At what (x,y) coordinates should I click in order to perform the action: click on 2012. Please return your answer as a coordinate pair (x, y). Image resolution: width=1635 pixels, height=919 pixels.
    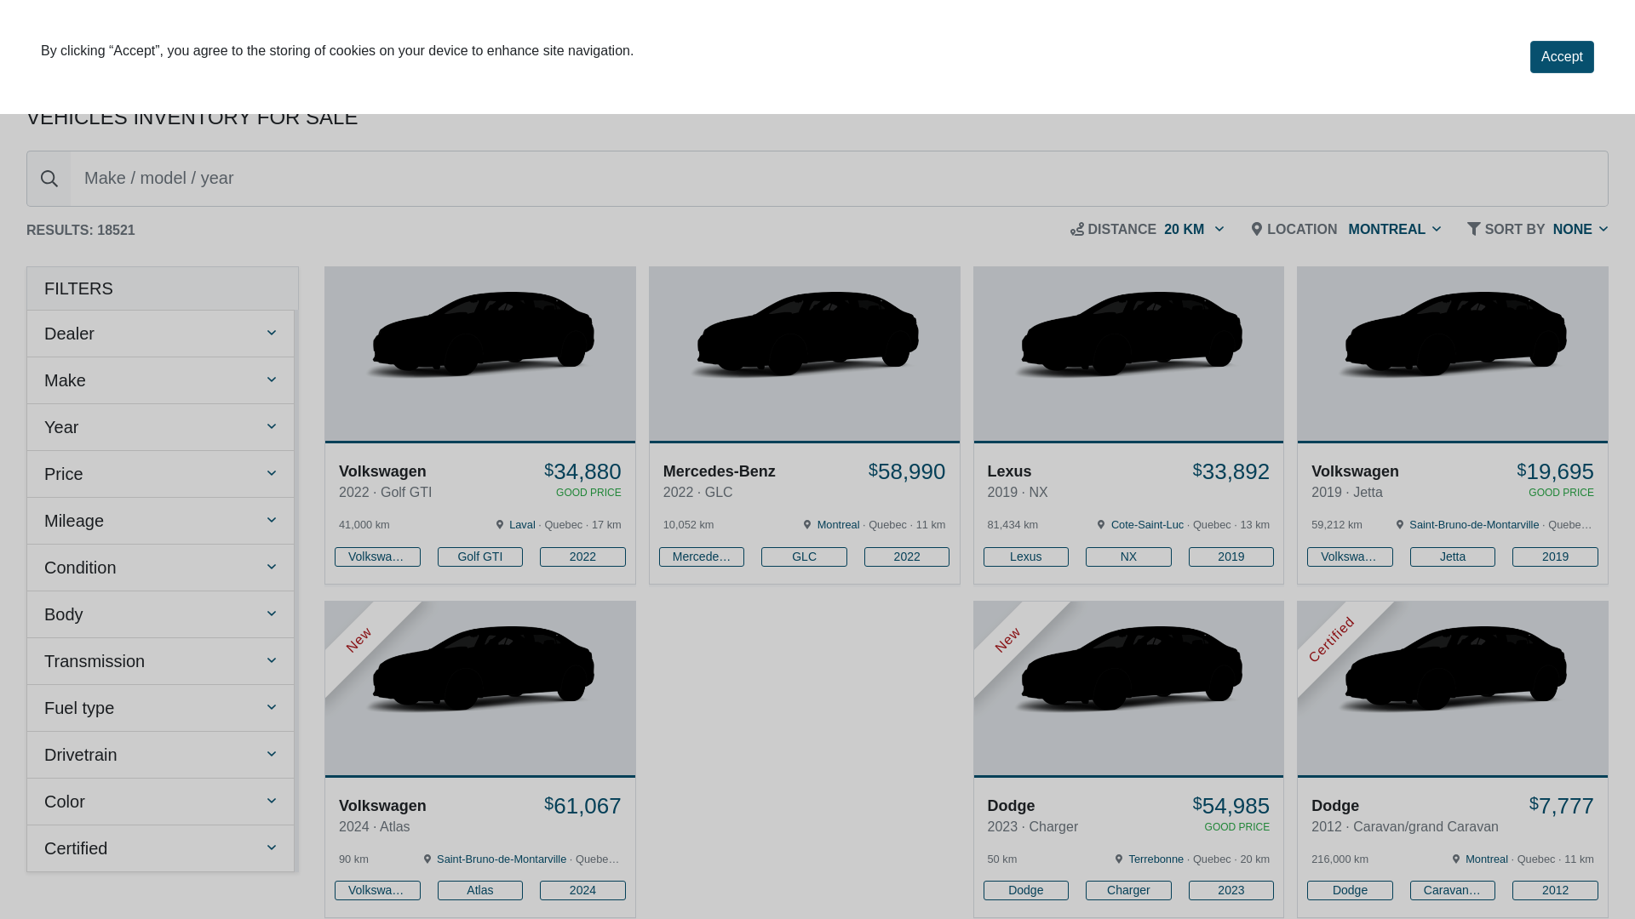
    Looking at the image, I should click on (1555, 890).